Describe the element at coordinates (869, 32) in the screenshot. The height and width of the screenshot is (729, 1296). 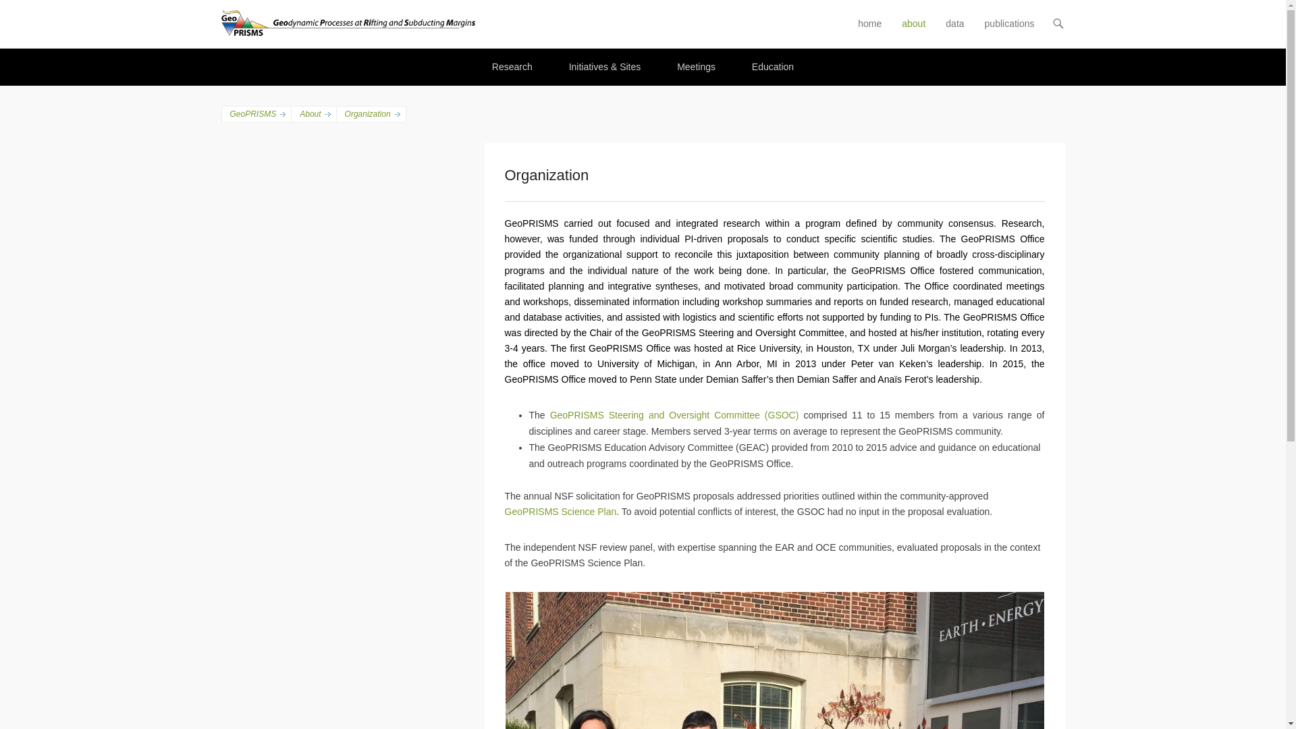
I see `home` at that location.